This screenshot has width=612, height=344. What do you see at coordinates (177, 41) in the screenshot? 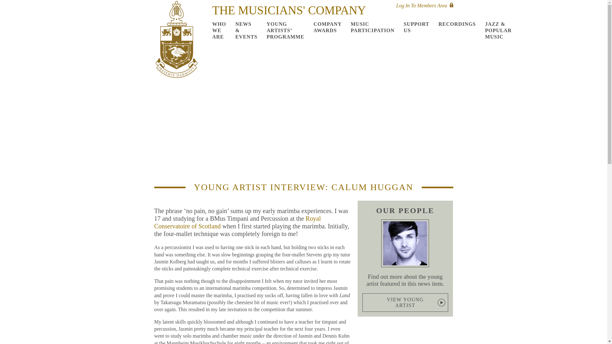
I see `The Musicians' Company` at bounding box center [177, 41].